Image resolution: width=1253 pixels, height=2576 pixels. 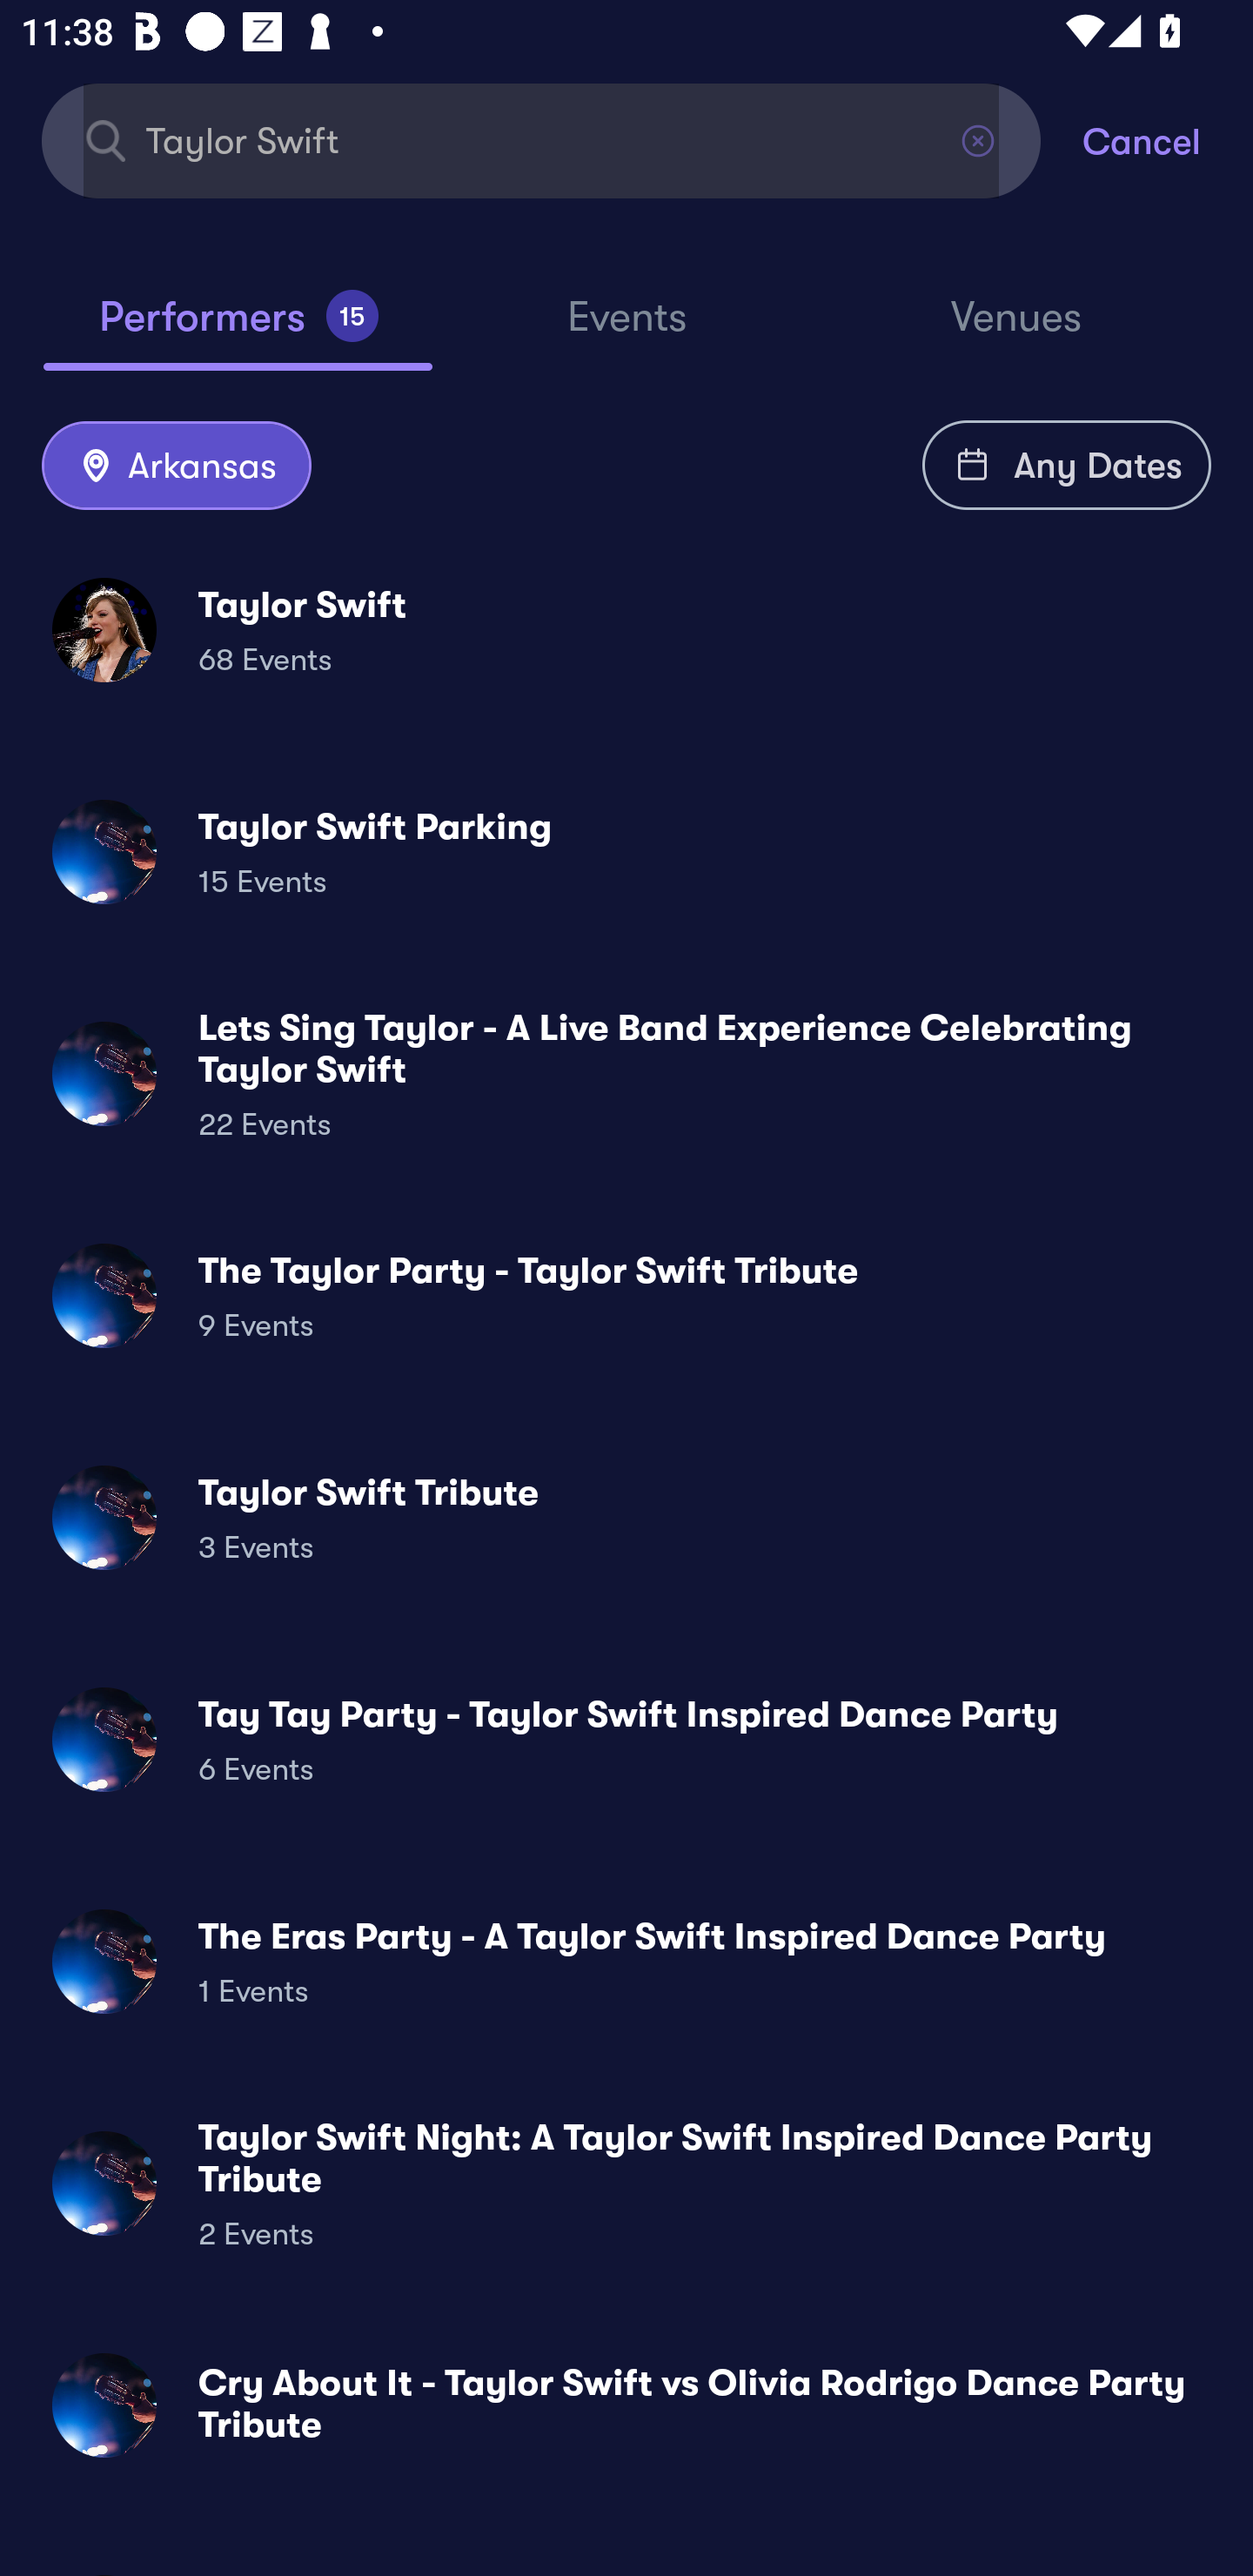 What do you see at coordinates (1067, 465) in the screenshot?
I see `Any Dates` at bounding box center [1067, 465].